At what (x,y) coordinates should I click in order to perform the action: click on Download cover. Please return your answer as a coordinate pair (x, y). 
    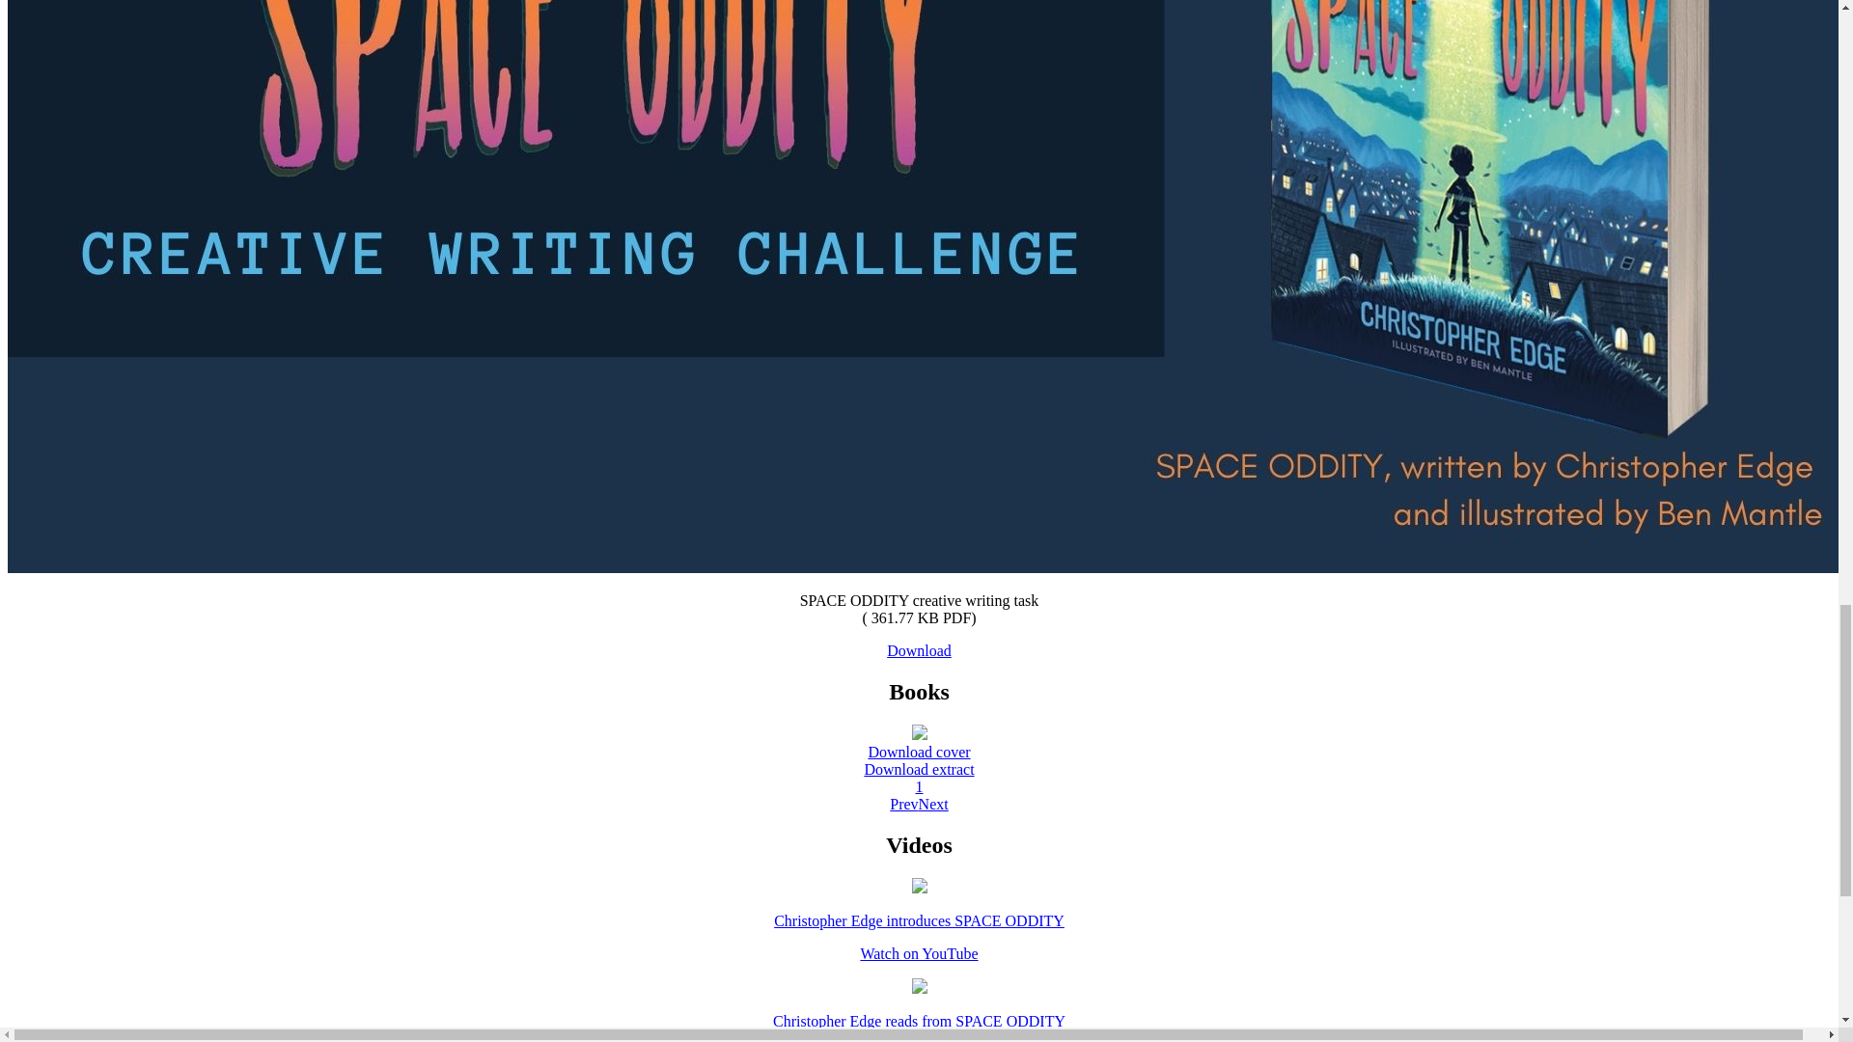
    Looking at the image, I should click on (918, 753).